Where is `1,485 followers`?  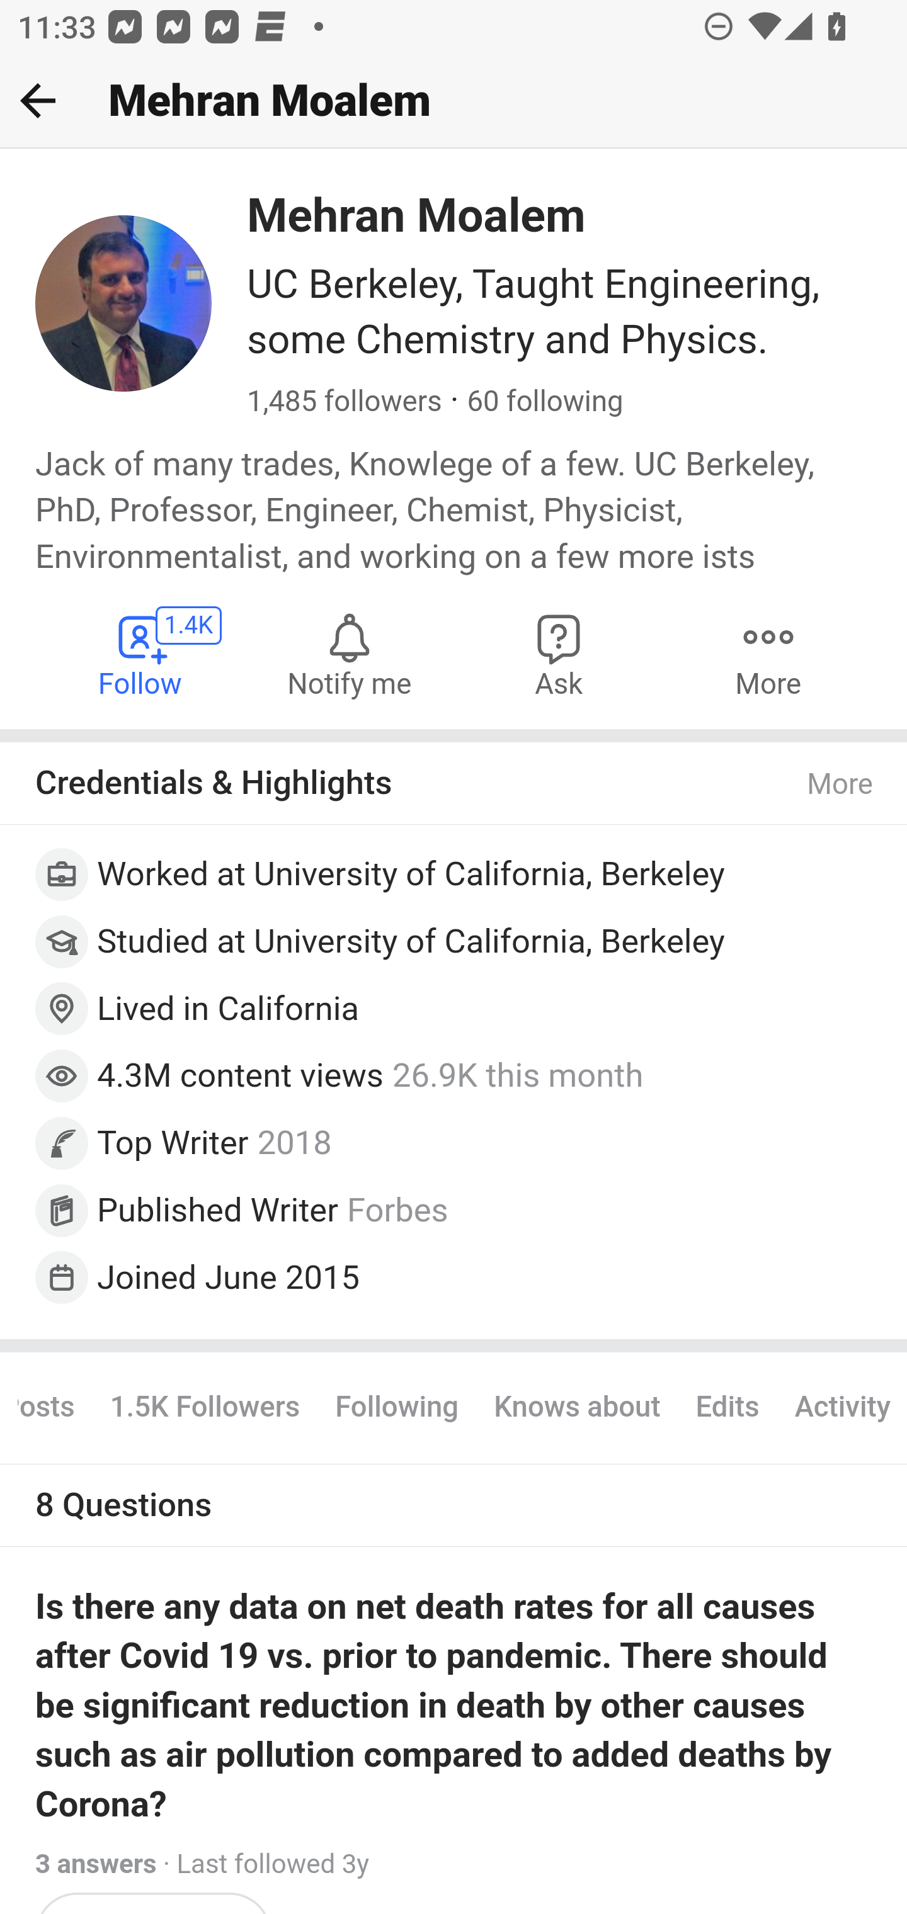
1,485 followers is located at coordinates (344, 403).